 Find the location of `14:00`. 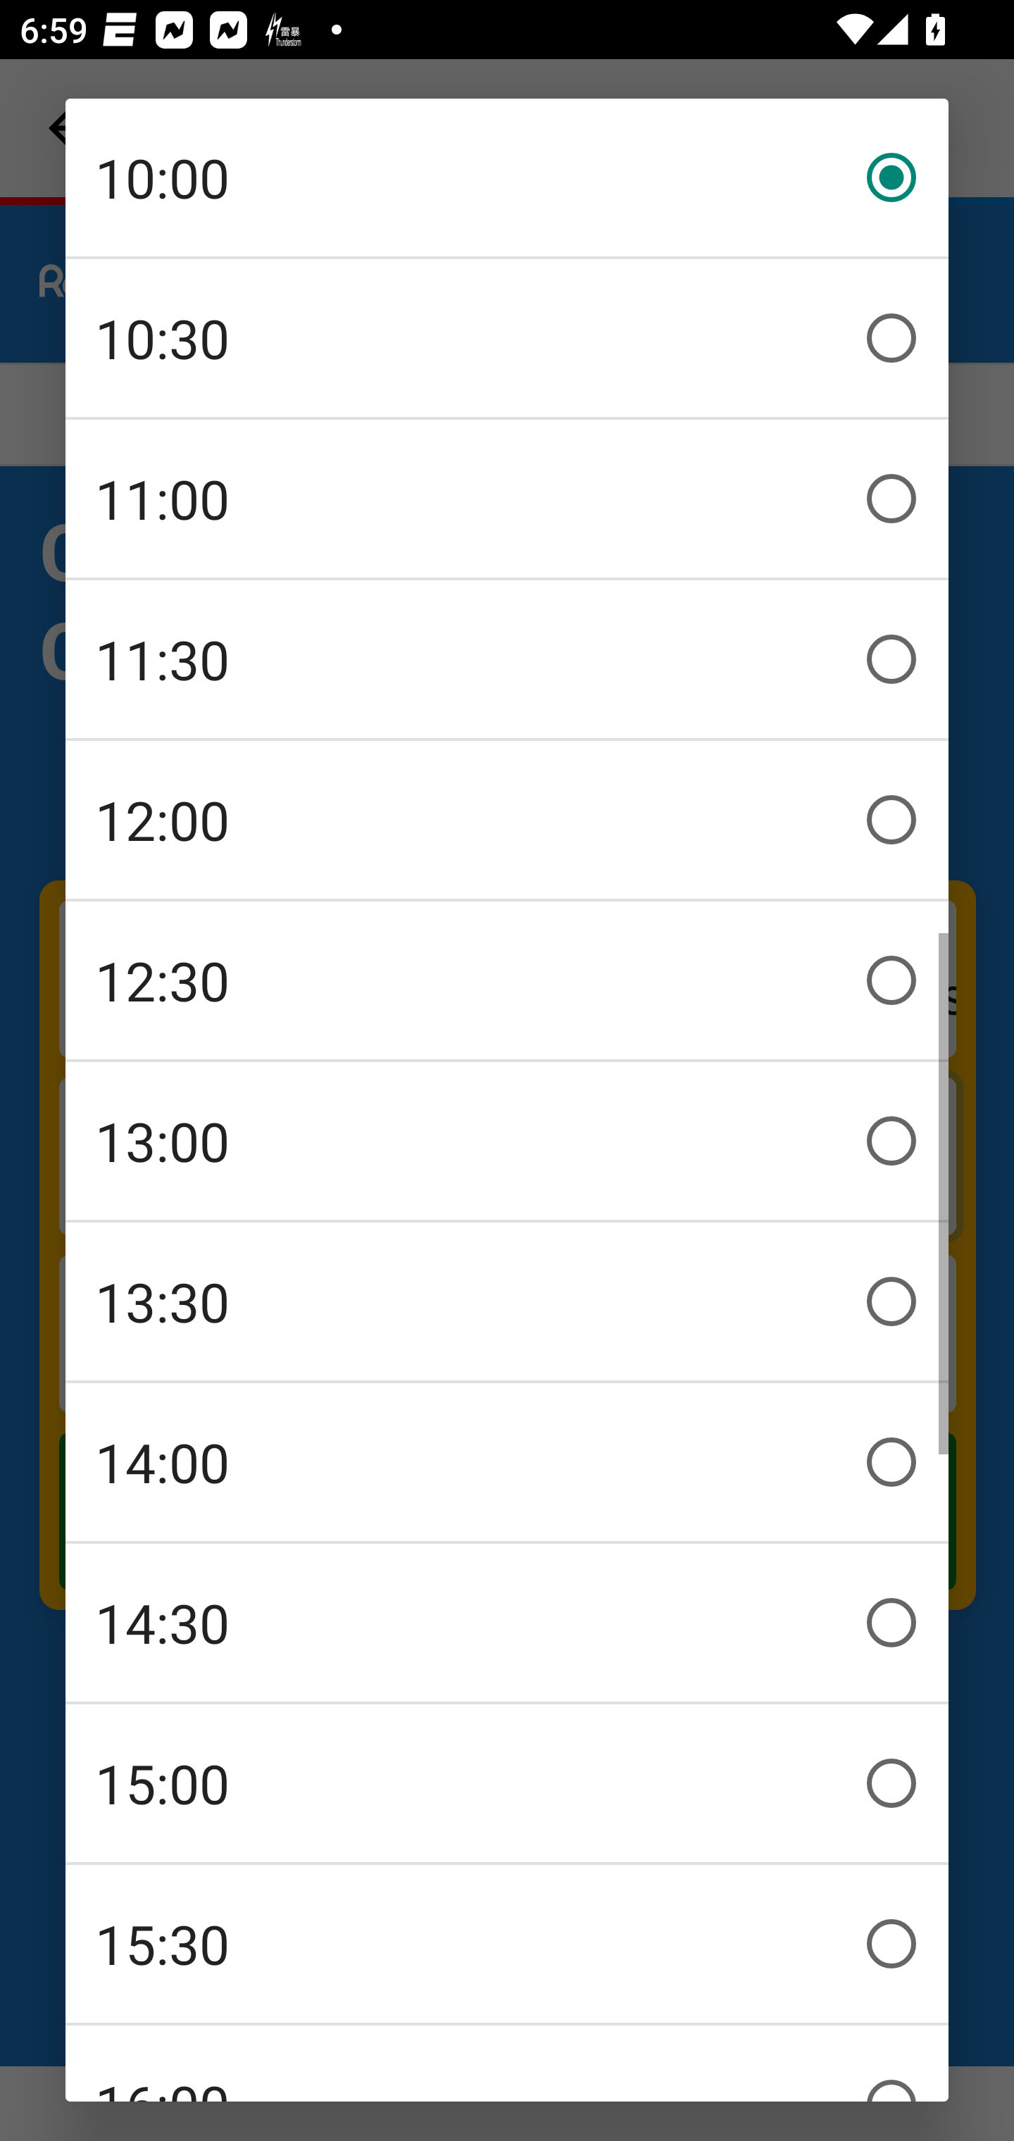

14:00 is located at coordinates (507, 1462).